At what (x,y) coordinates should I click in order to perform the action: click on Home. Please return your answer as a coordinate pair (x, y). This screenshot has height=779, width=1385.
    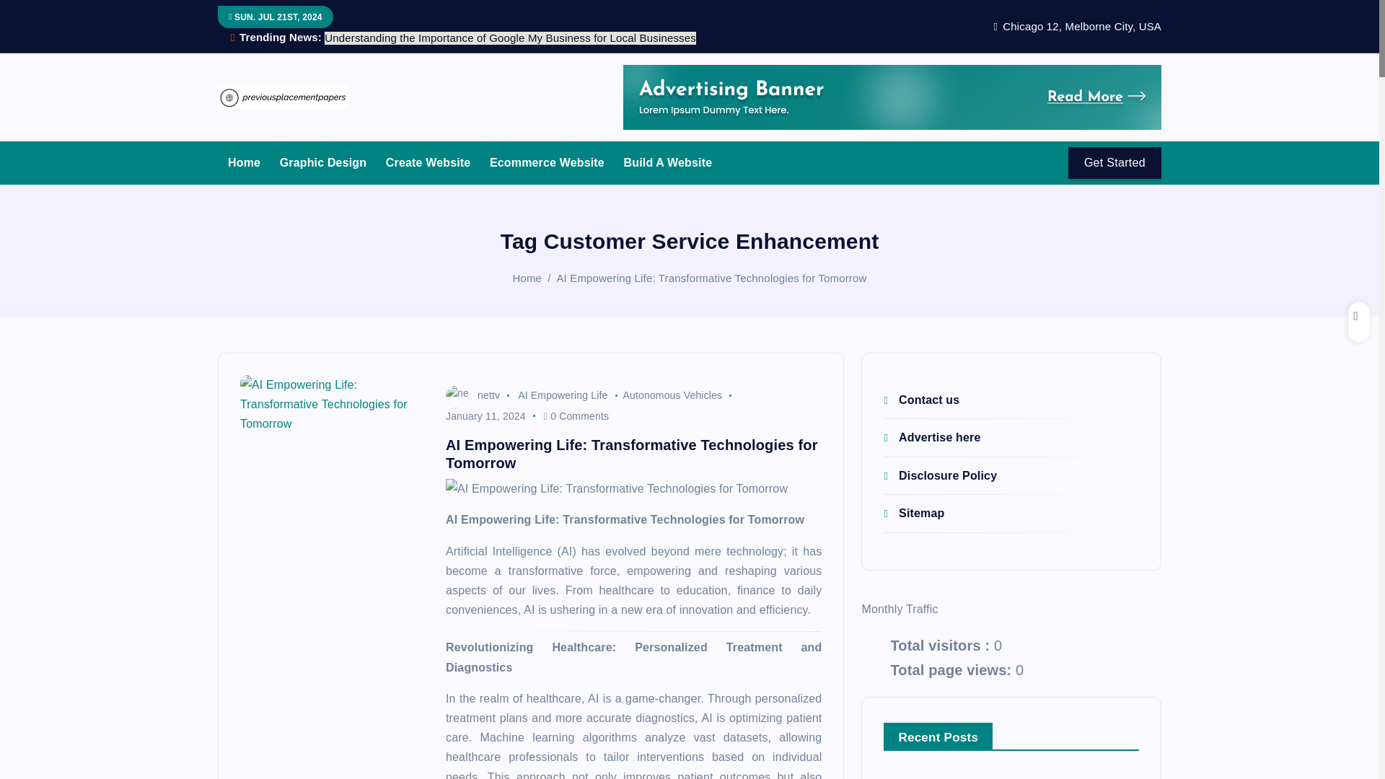
    Looking at the image, I should click on (527, 278).